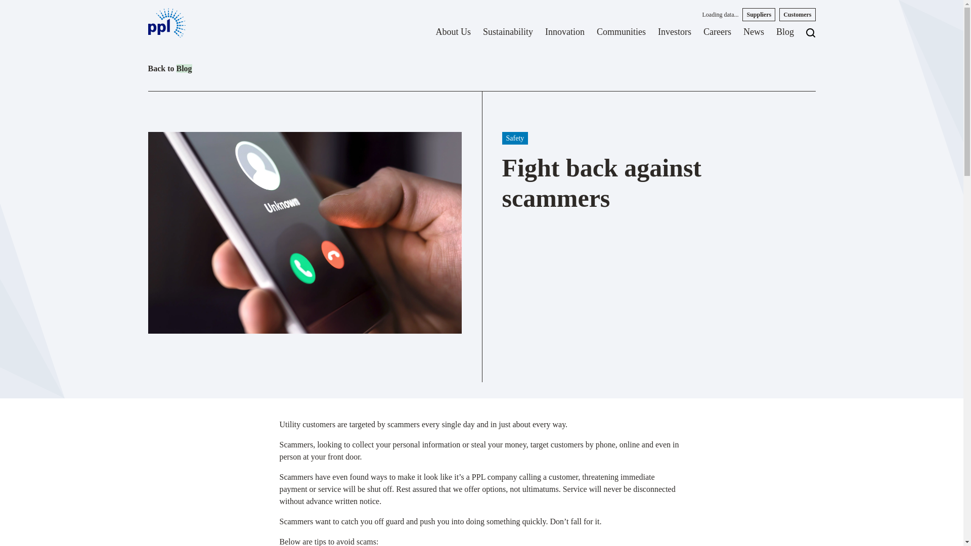 This screenshot has width=971, height=546. I want to click on Innovation, so click(564, 35).